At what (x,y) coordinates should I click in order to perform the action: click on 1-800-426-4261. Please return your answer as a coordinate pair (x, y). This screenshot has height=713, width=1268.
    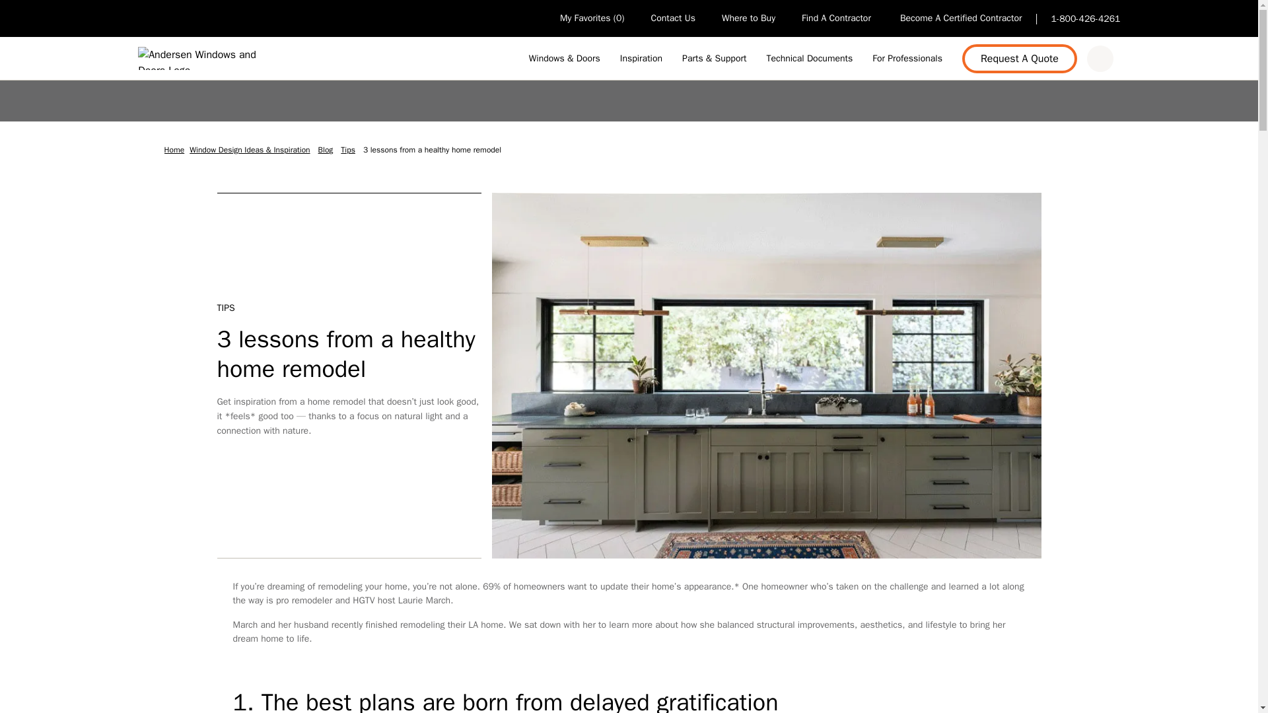
    Looking at the image, I should click on (1086, 18).